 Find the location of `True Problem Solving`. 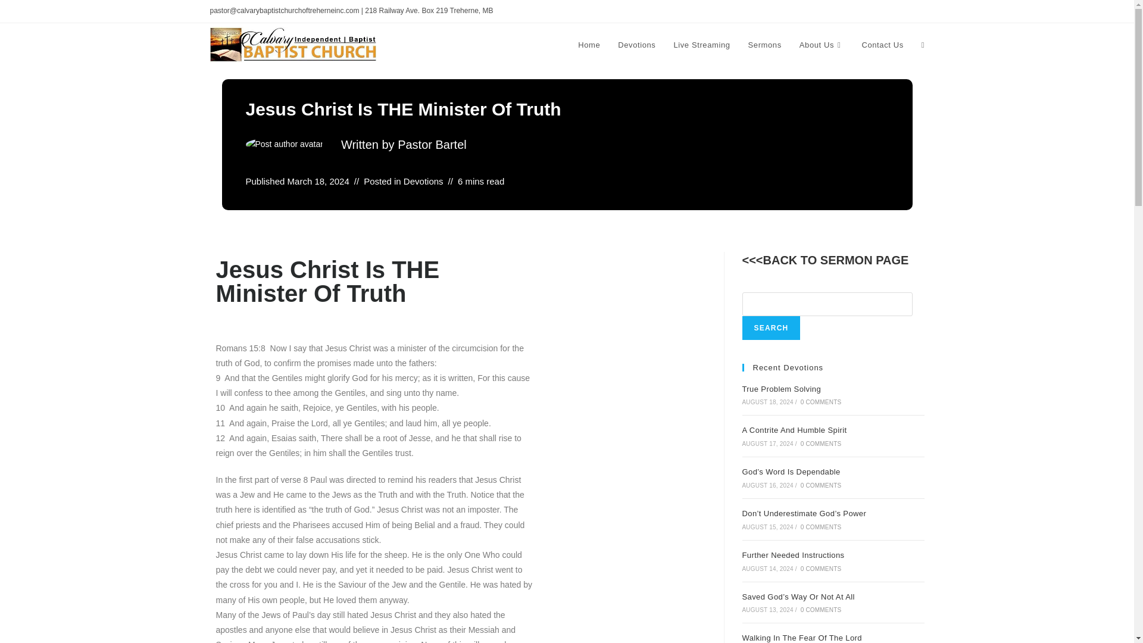

True Problem Solving is located at coordinates (781, 388).